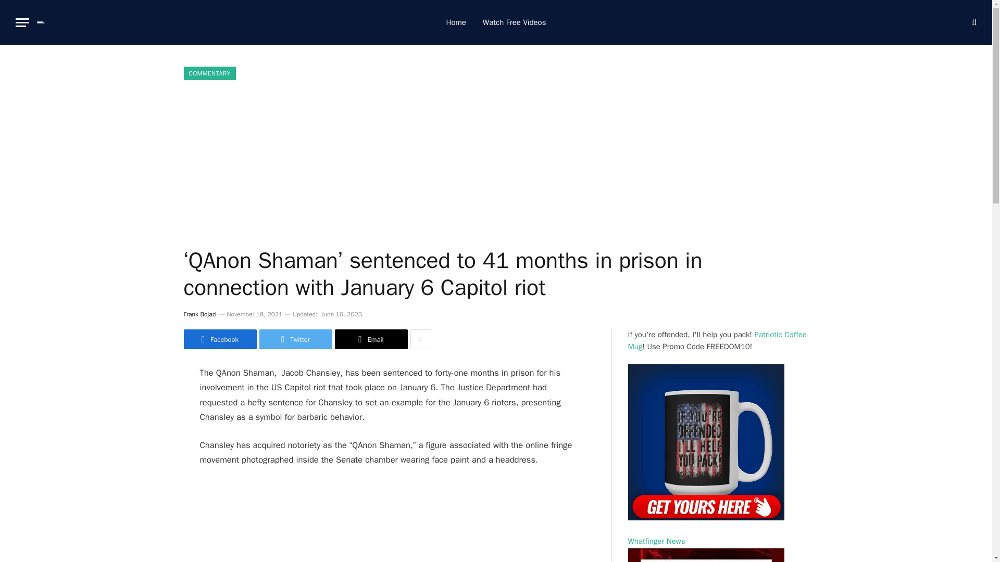  What do you see at coordinates (717, 340) in the screenshot?
I see `Patriotic Coffee Mug` at bounding box center [717, 340].